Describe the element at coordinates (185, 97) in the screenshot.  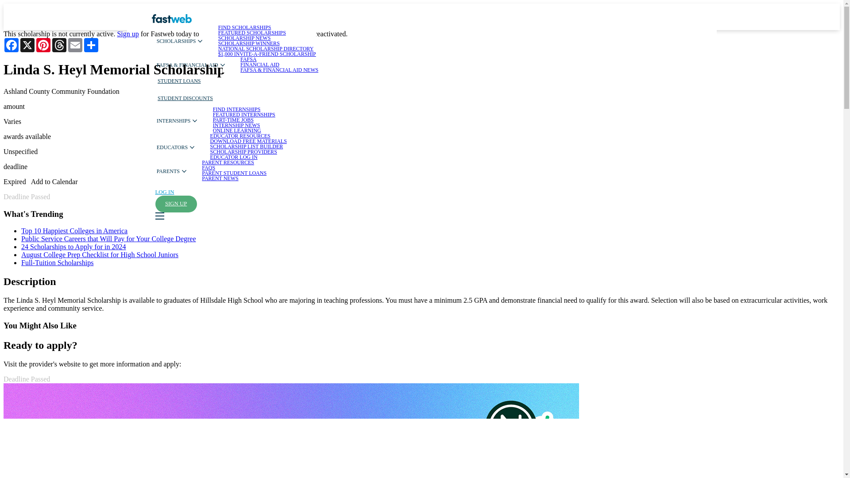
I see `STUDENT DISCOUNTS` at that location.